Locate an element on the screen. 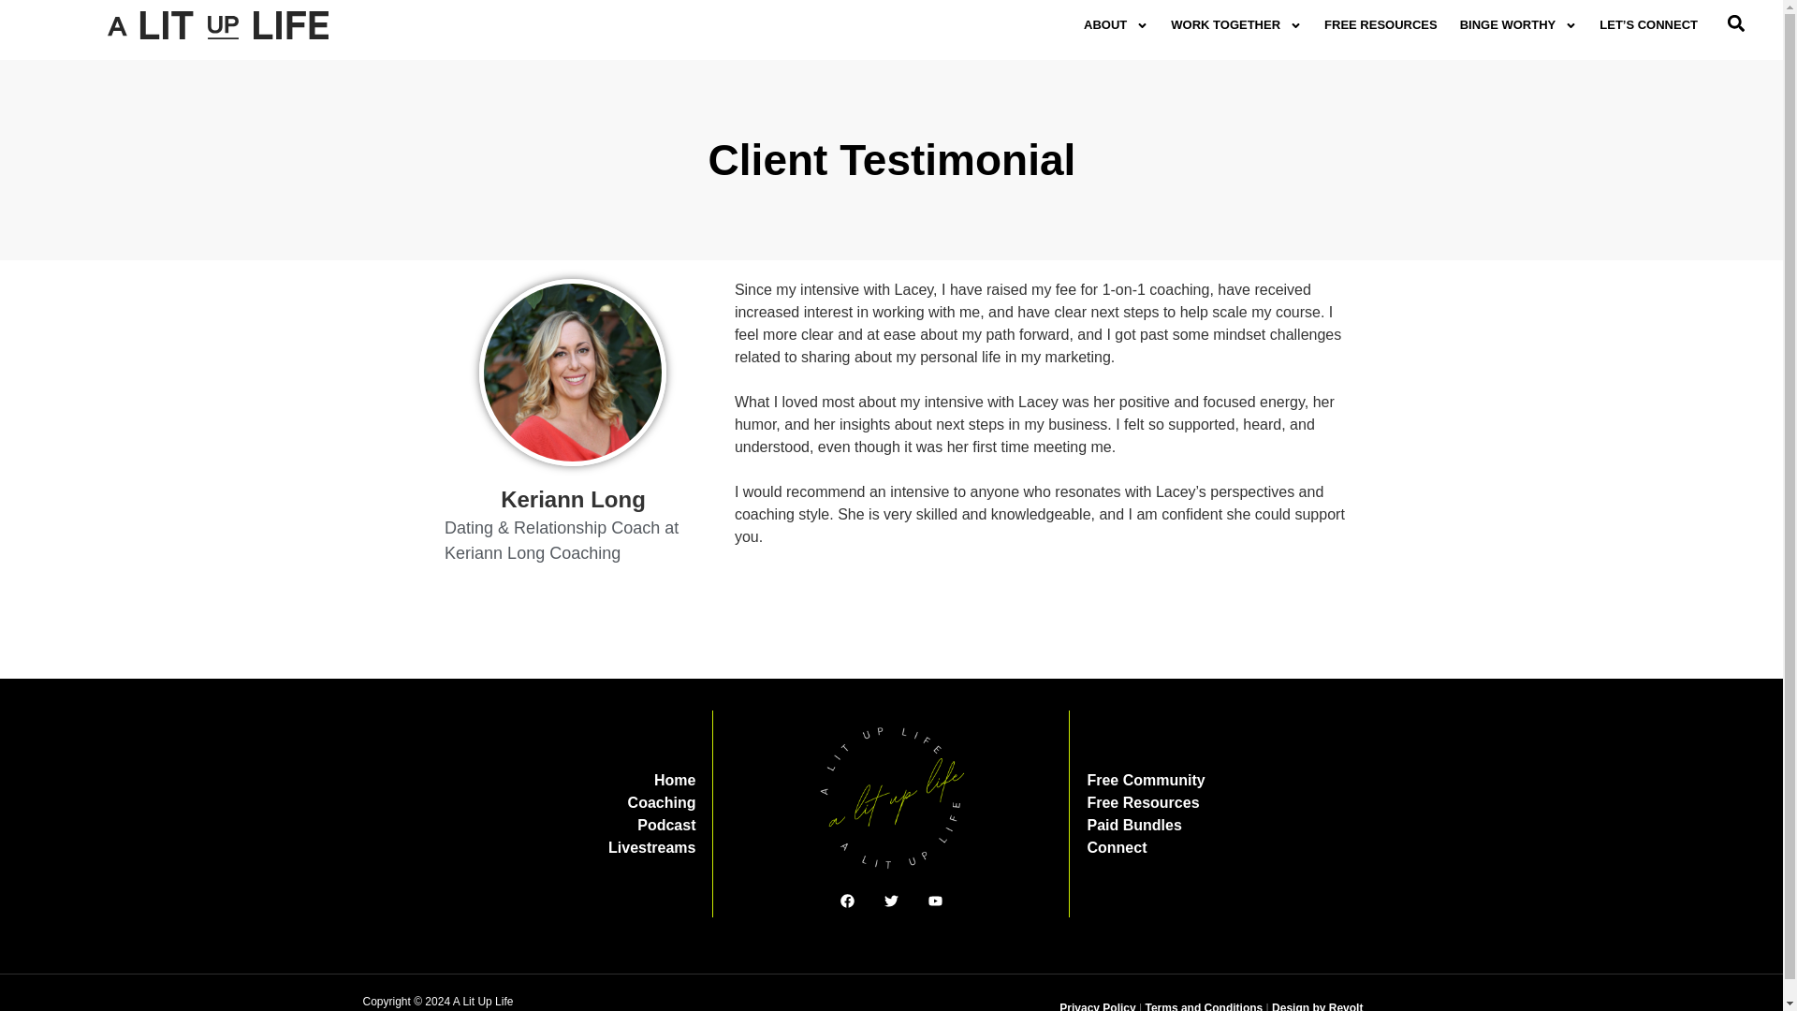  FREE RESOURCES is located at coordinates (1381, 24).